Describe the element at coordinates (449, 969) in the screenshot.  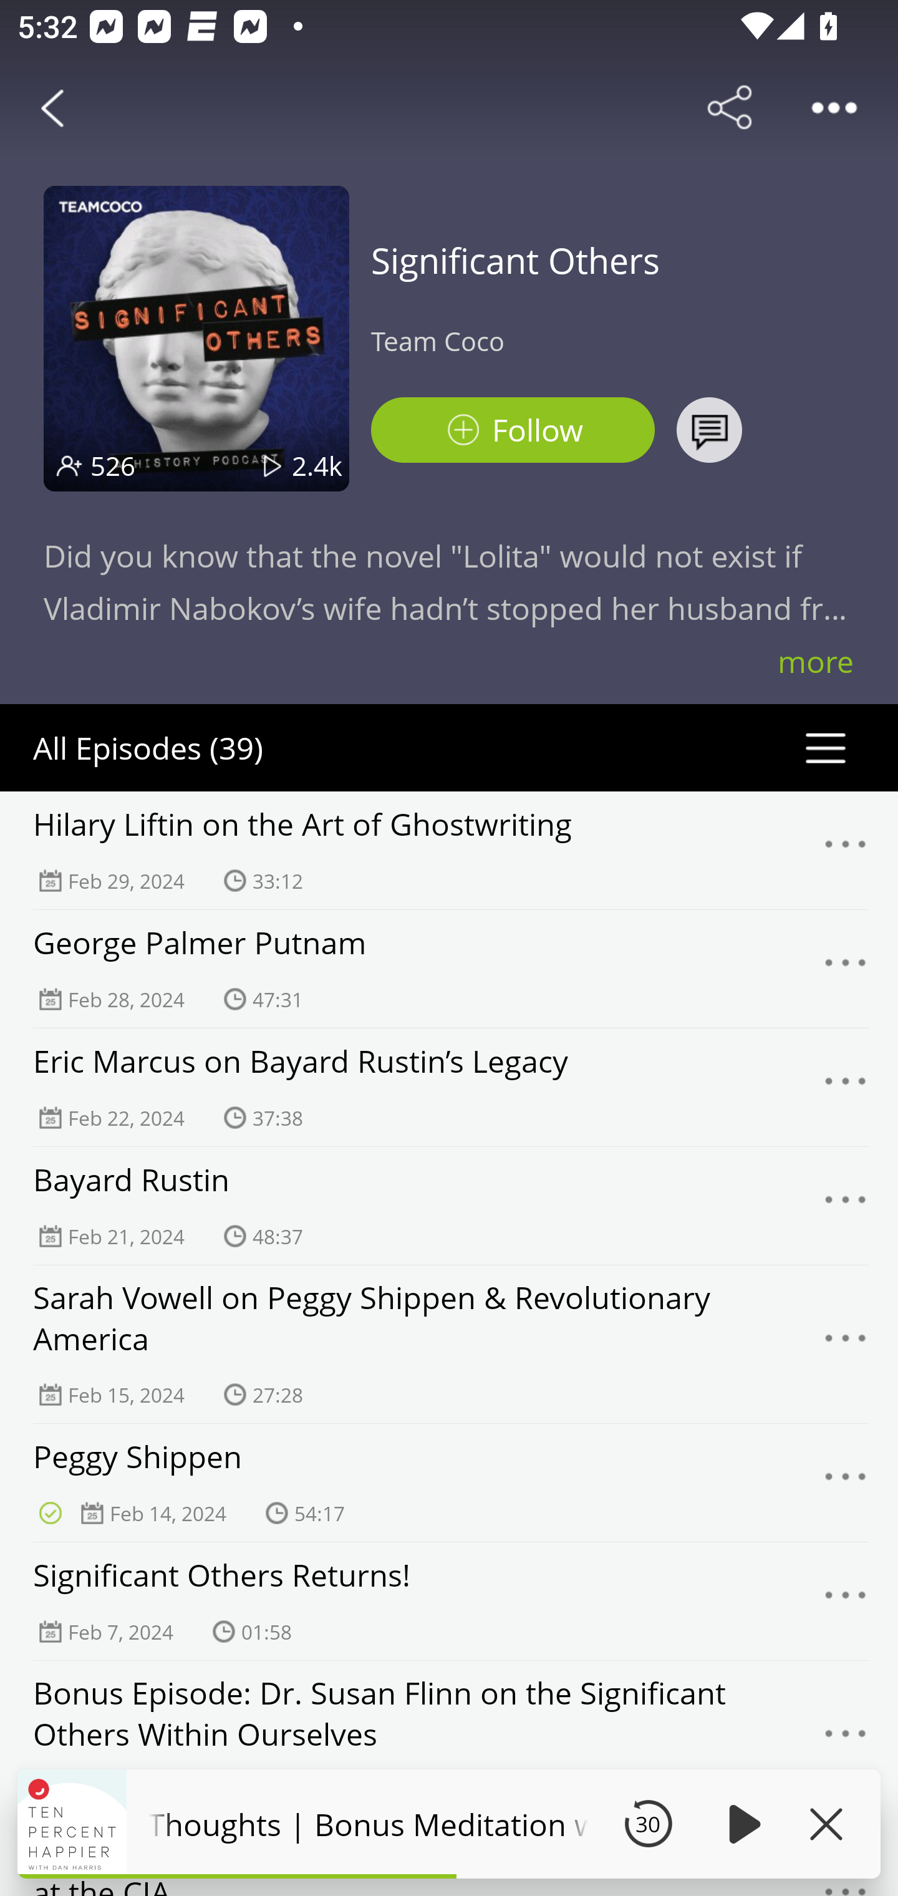
I see `George Palmer Putnam Feb 28, 2024 47:31 Menu` at that location.